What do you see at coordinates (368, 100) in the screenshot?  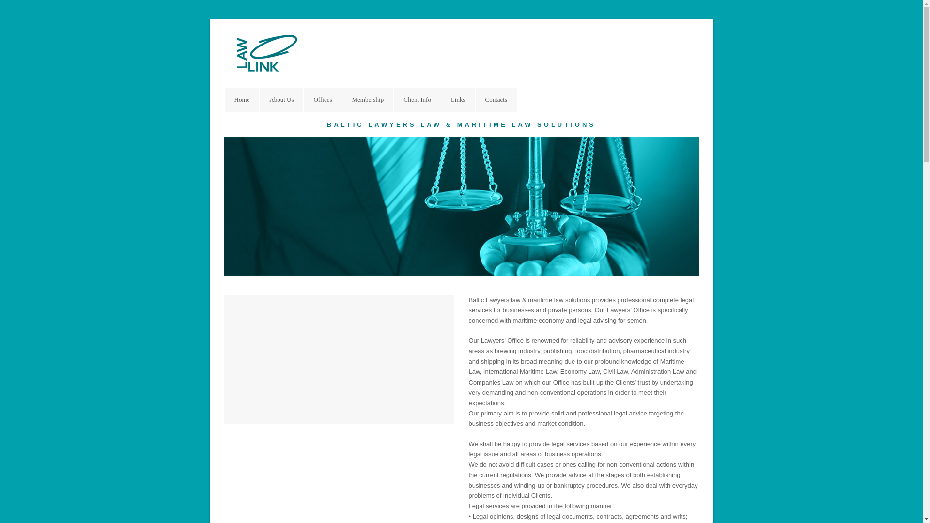 I see `Membership` at bounding box center [368, 100].